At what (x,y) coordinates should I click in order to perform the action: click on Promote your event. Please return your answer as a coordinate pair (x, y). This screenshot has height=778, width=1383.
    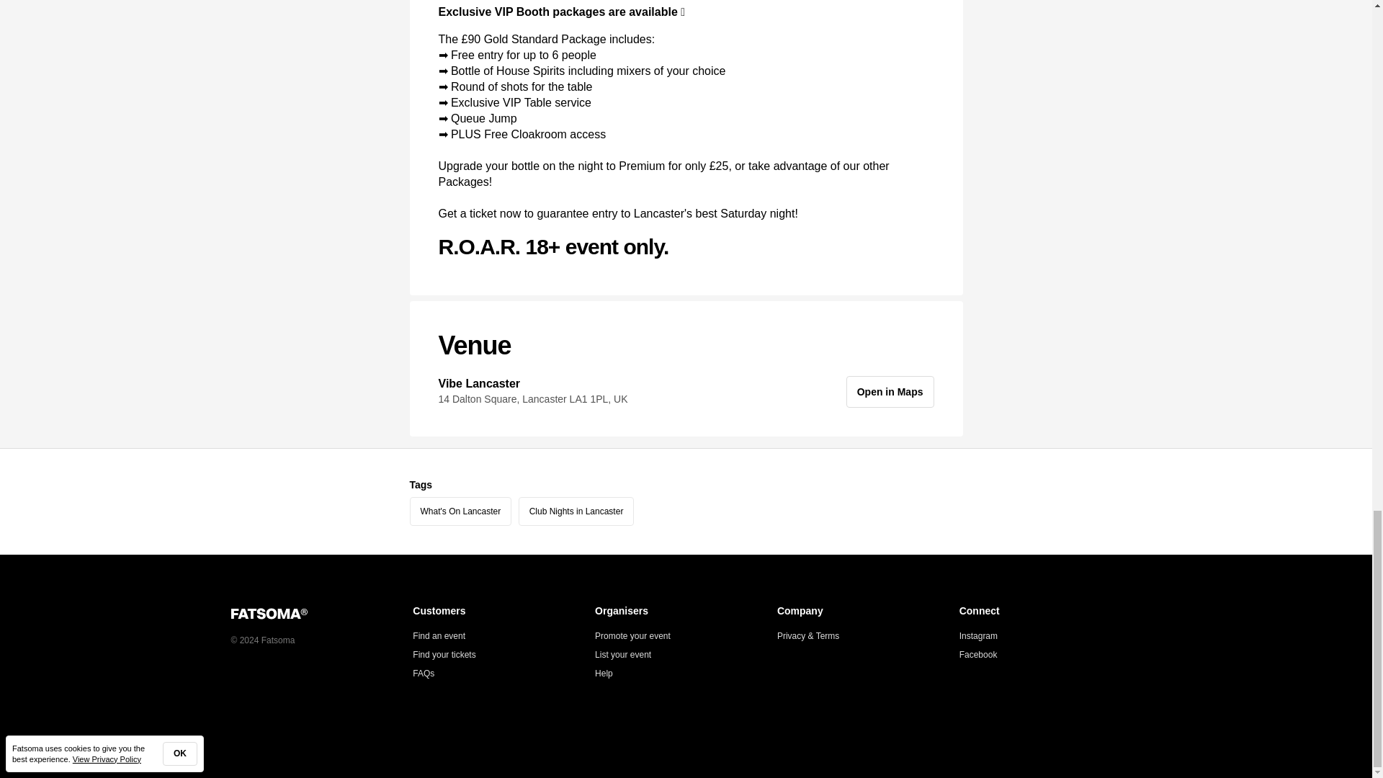
    Looking at the image, I should click on (632, 635).